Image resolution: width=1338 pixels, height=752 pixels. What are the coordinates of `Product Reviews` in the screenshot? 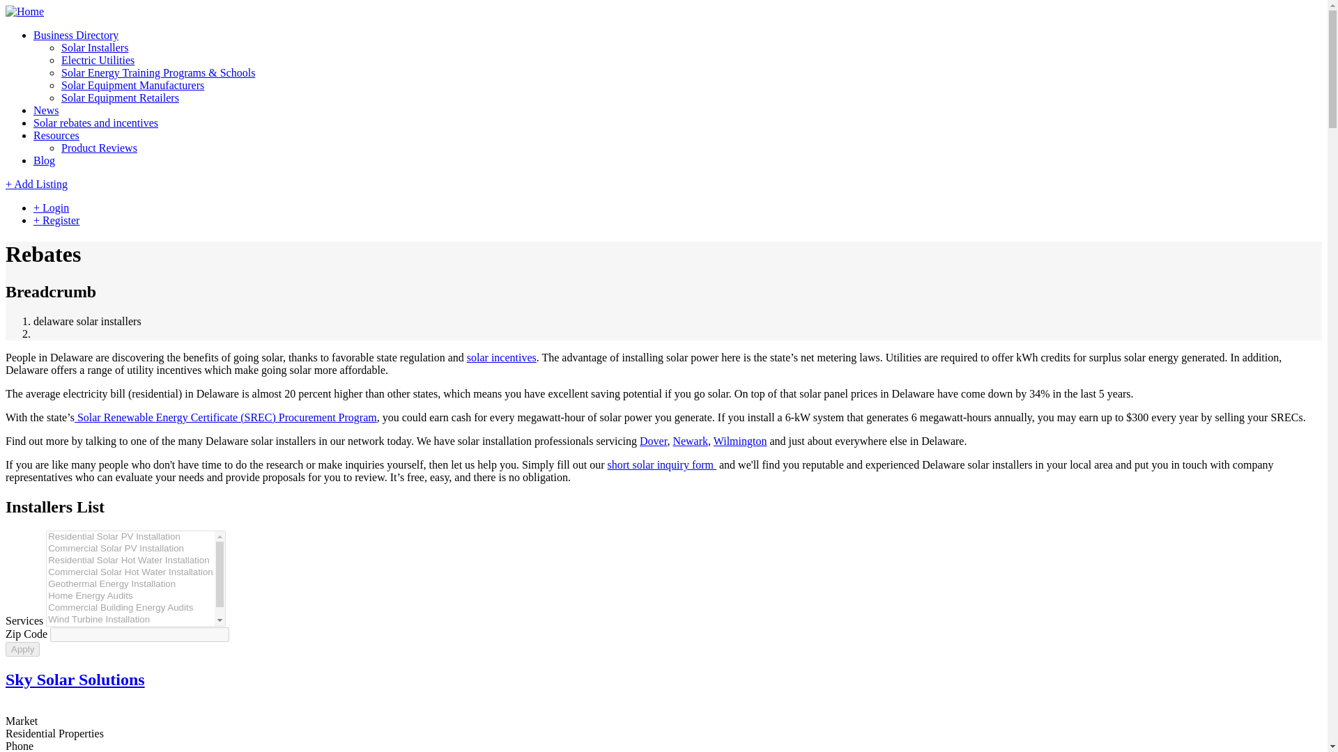 It's located at (99, 148).